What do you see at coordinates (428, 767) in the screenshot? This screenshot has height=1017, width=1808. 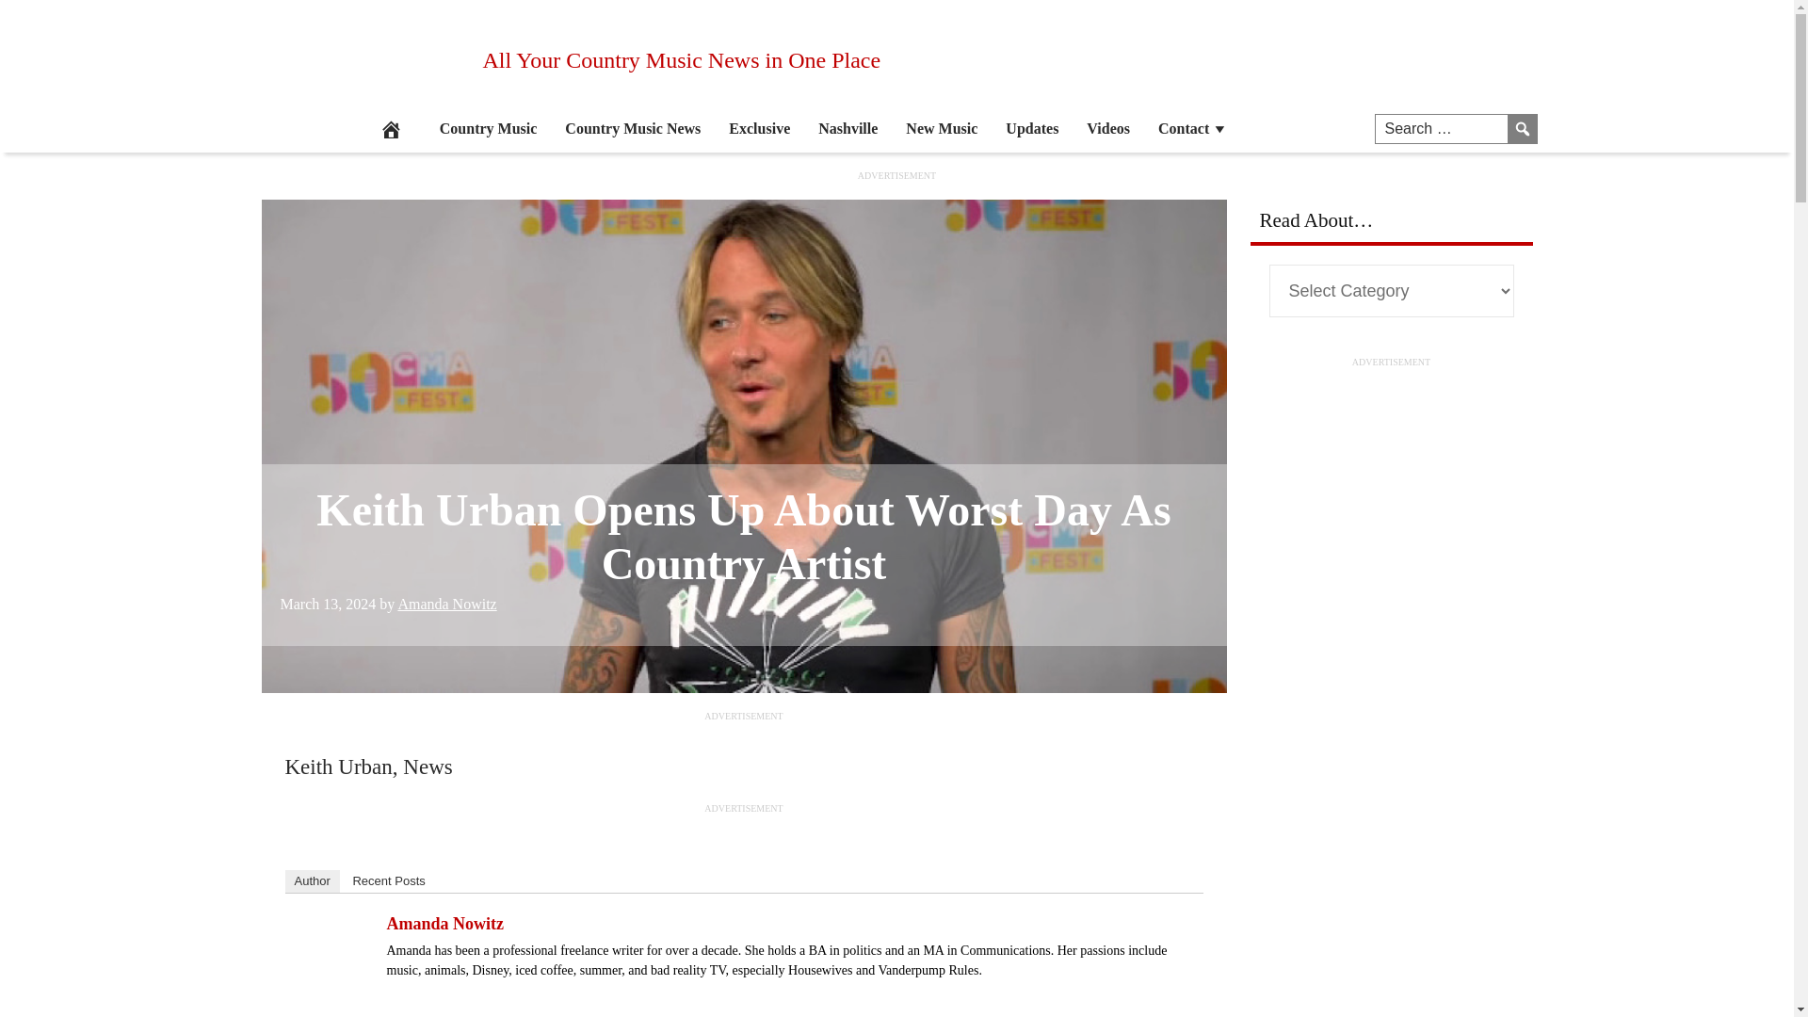 I see `News` at bounding box center [428, 767].